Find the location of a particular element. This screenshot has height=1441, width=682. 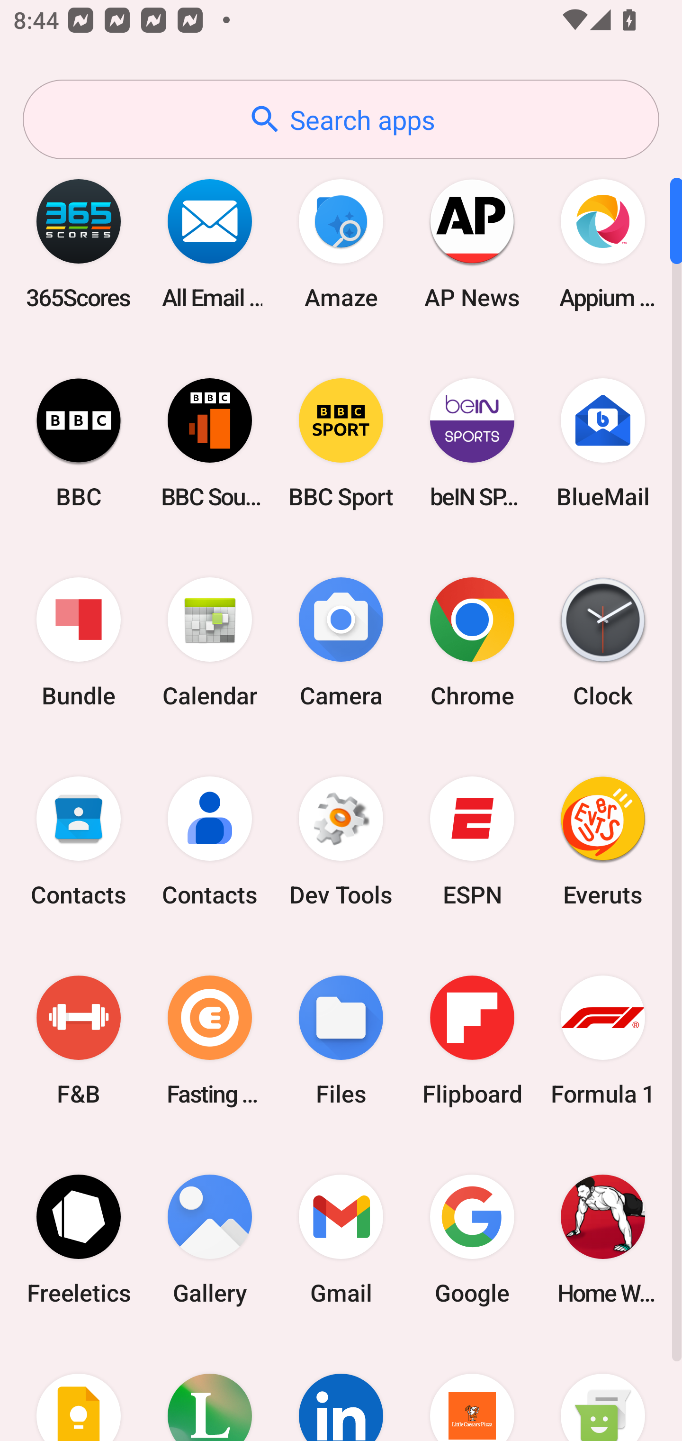

365Scores is located at coordinates (79, 244).